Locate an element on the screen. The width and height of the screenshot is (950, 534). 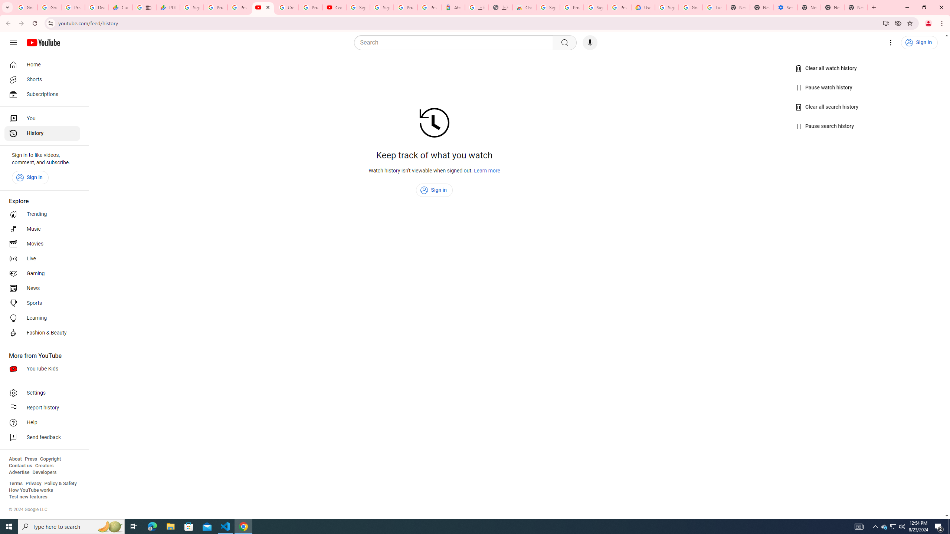
History is located at coordinates (42, 133).